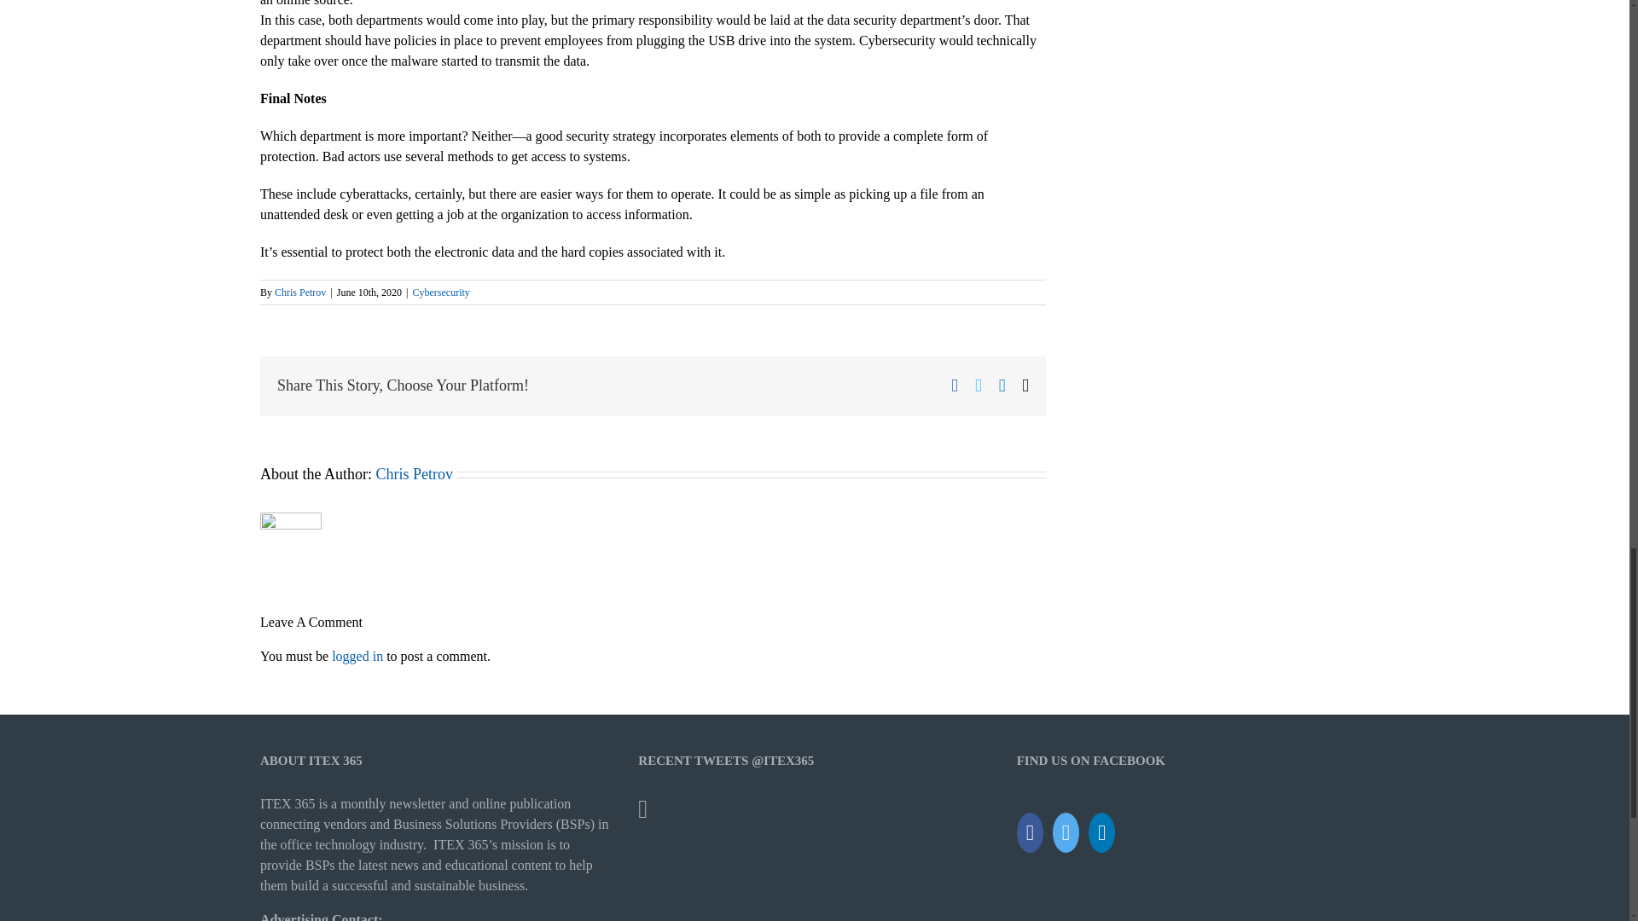 This screenshot has width=1638, height=921. I want to click on Cybersecurity, so click(441, 292).